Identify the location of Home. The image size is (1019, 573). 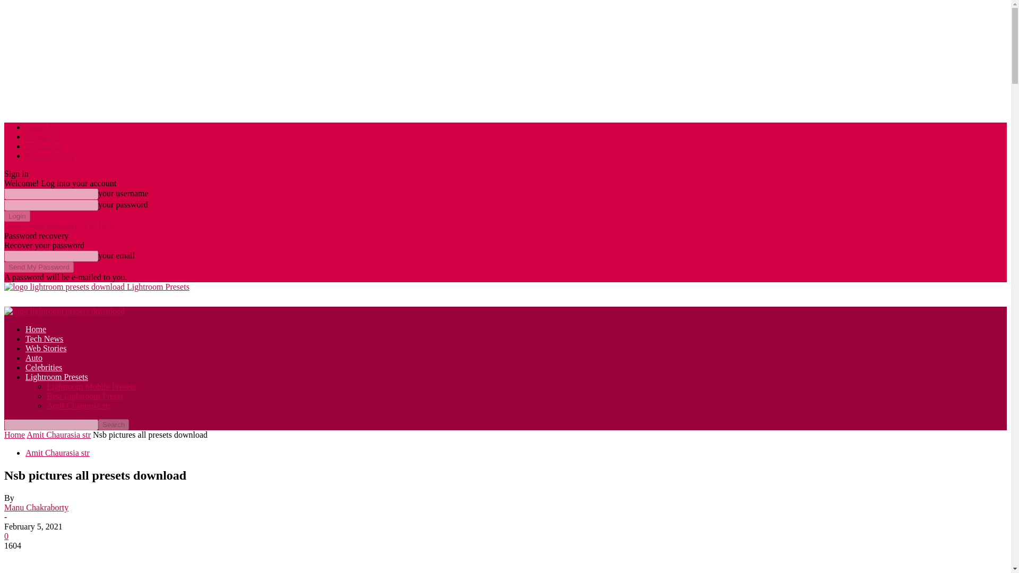
(36, 329).